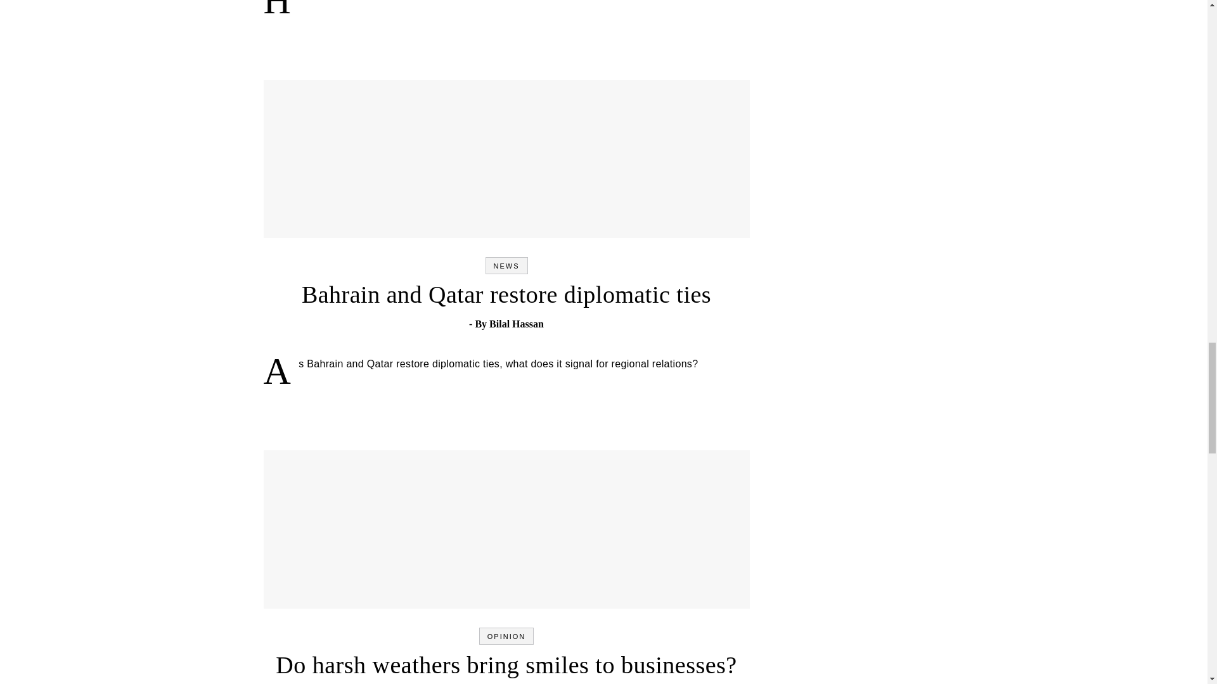  Describe the element at coordinates (506, 294) in the screenshot. I see `Bahrain and Qatar restore diplomatic ties` at that location.